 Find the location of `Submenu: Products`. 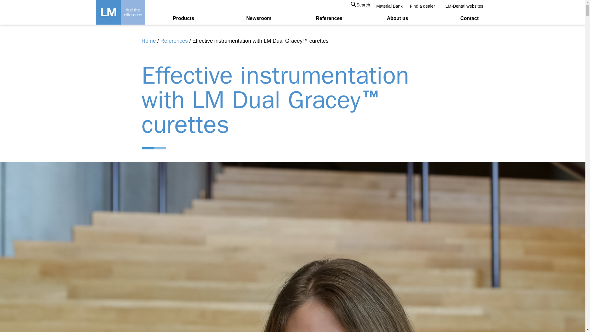

Submenu: Products is located at coordinates (199, 18).